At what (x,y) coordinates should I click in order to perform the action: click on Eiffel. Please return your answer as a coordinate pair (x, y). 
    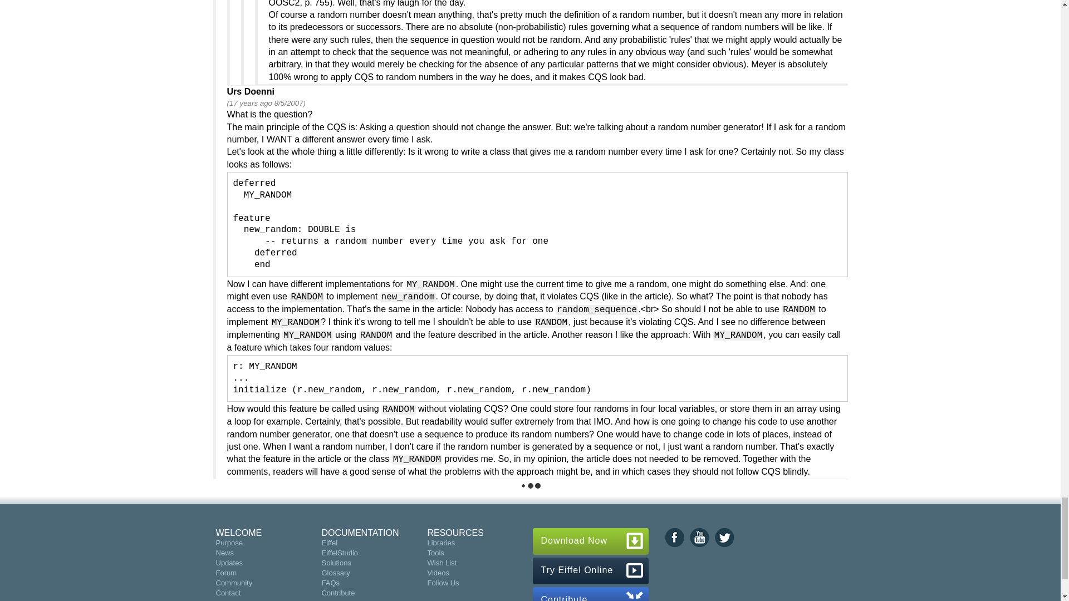
    Looking at the image, I should click on (330, 543).